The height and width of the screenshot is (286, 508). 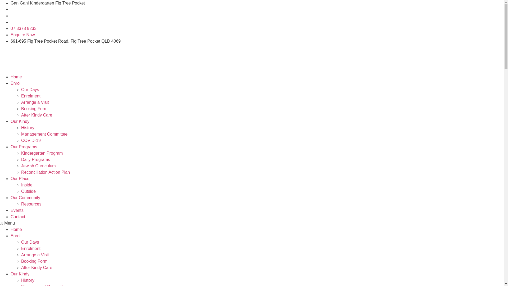 What do you see at coordinates (31, 204) in the screenshot?
I see `Resources` at bounding box center [31, 204].